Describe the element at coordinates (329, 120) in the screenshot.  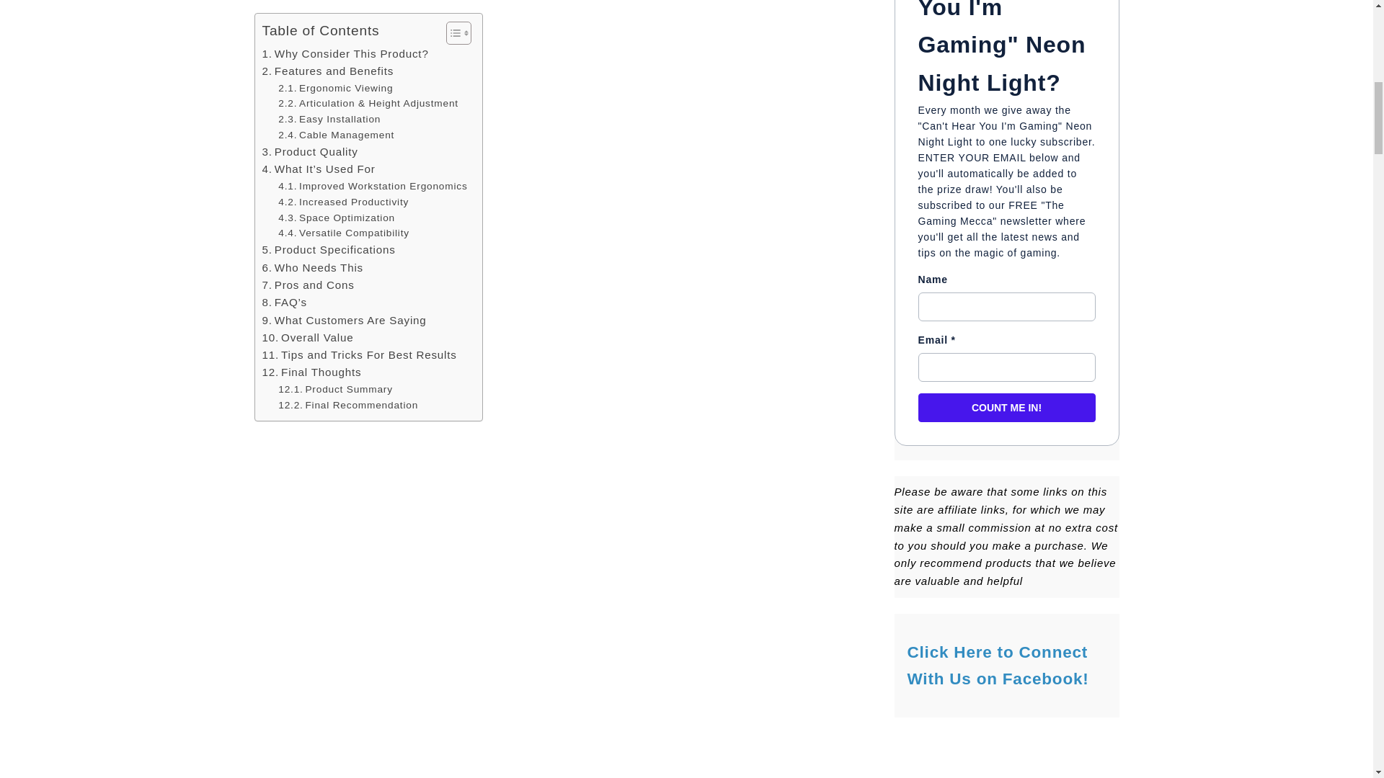
I see `Easy Installation` at that location.